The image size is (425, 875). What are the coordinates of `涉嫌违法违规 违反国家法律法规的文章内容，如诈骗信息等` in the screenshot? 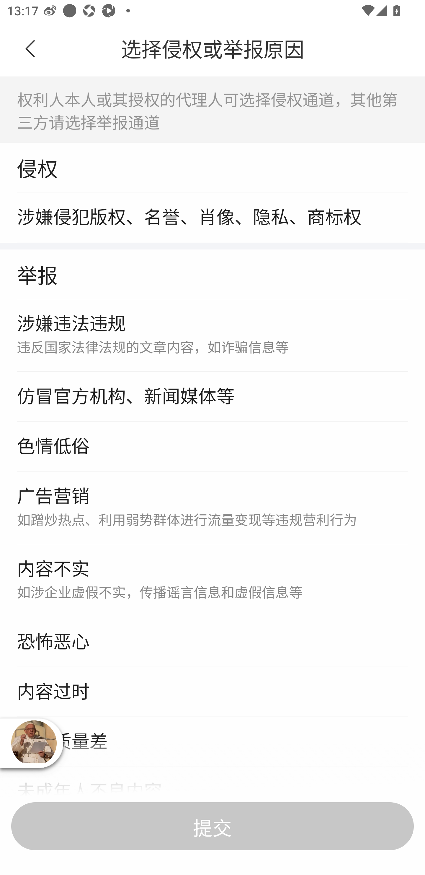 It's located at (212, 335).